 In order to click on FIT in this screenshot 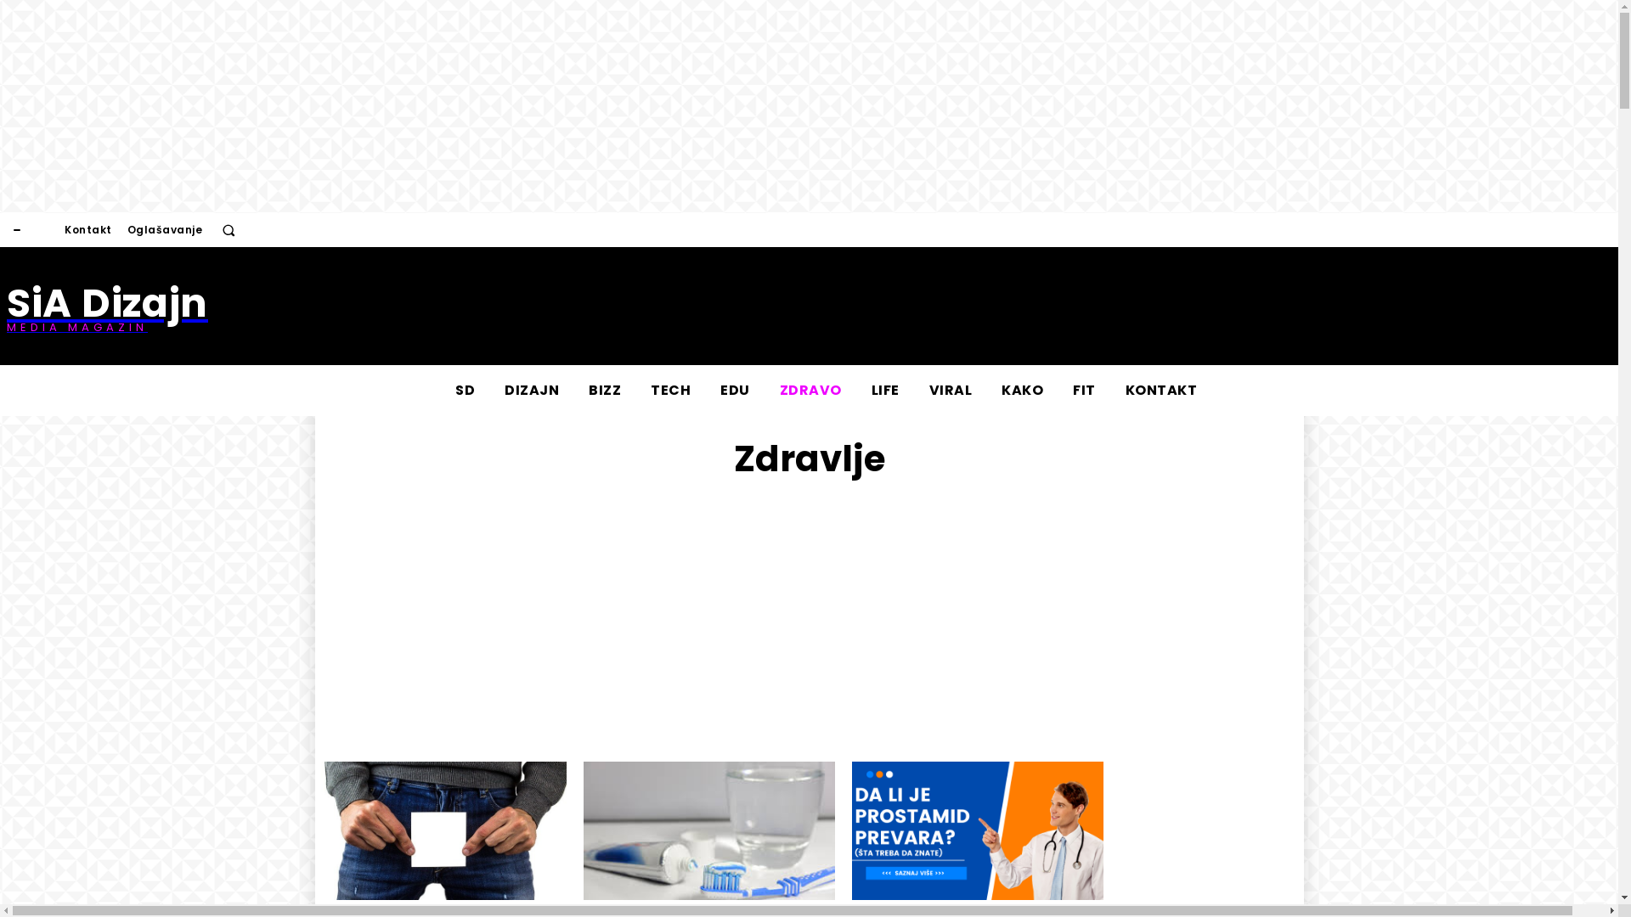, I will do `click(1084, 391)`.